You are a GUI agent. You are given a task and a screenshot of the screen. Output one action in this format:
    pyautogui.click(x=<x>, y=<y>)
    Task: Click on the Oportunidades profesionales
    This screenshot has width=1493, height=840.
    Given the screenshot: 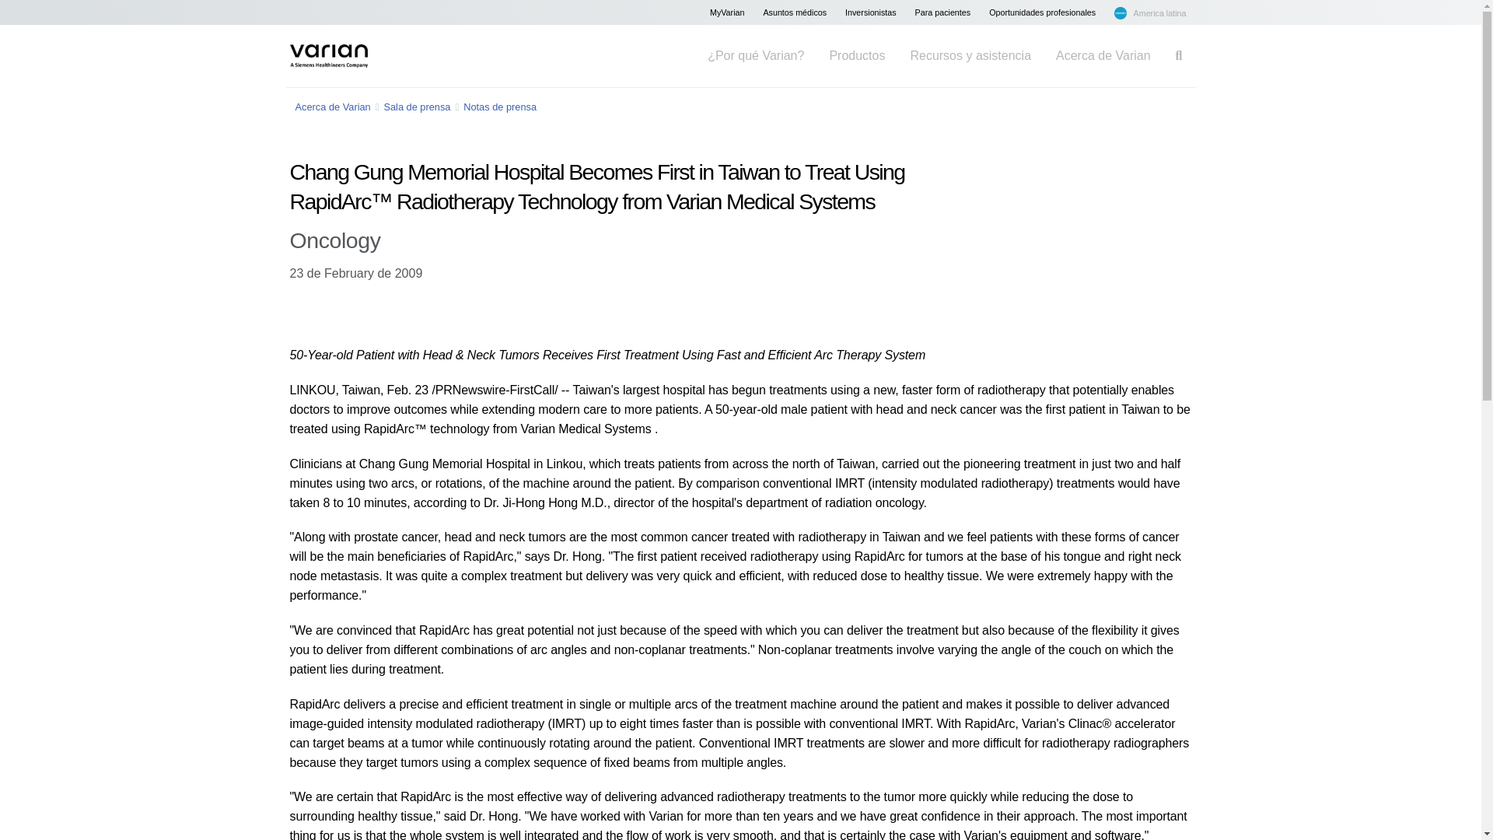 What is the action you would take?
    pyautogui.click(x=1042, y=12)
    